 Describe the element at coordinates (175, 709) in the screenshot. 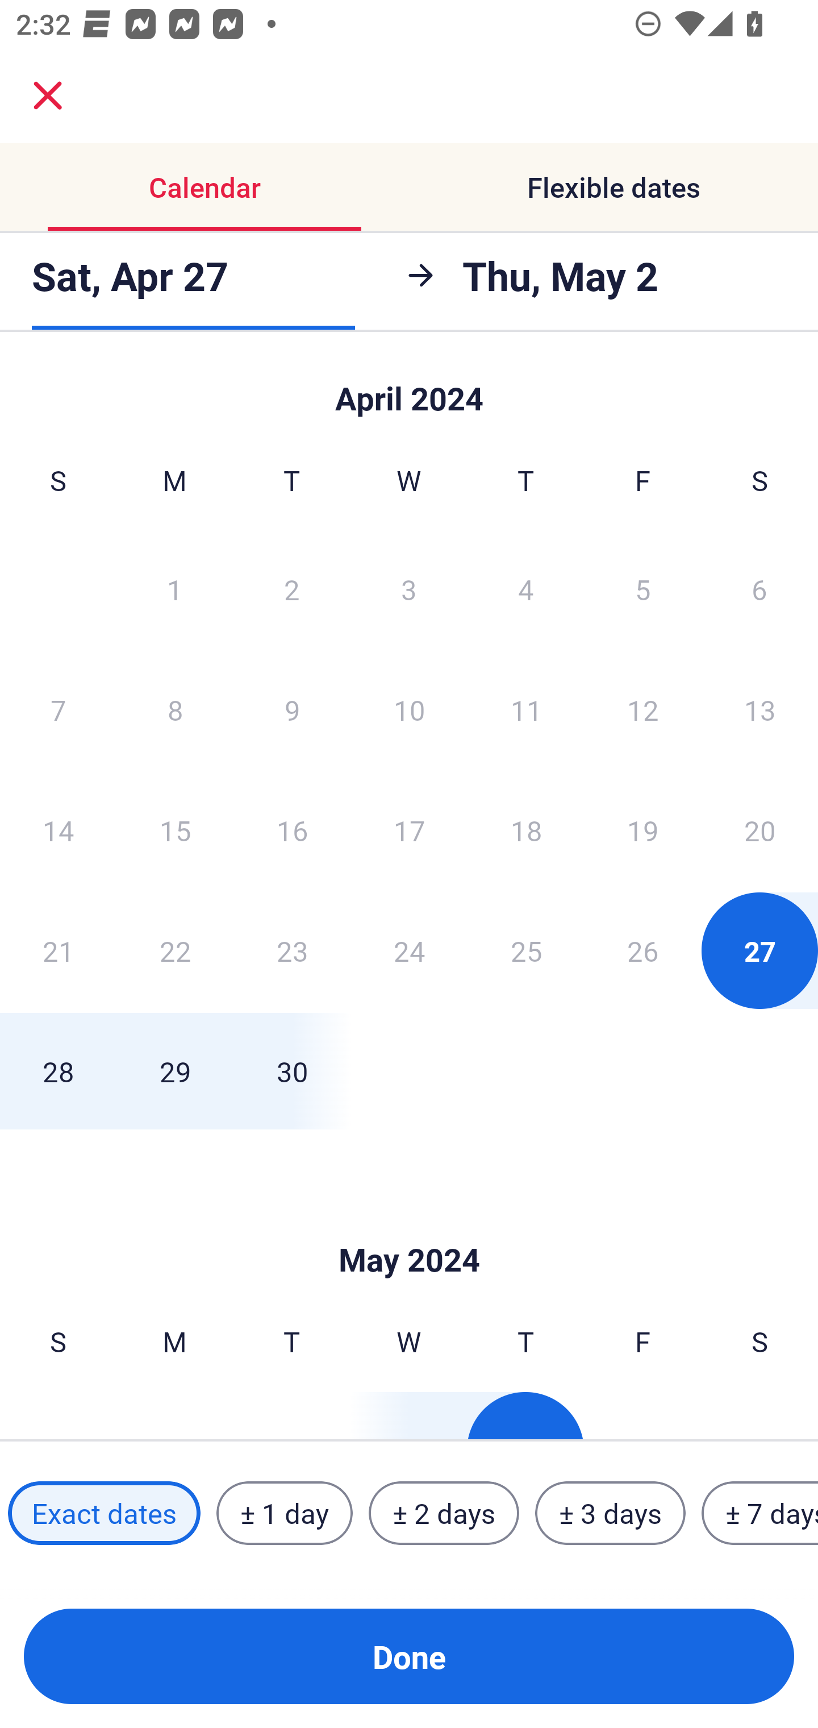

I see `8 Monday, April 8, 2024` at that location.